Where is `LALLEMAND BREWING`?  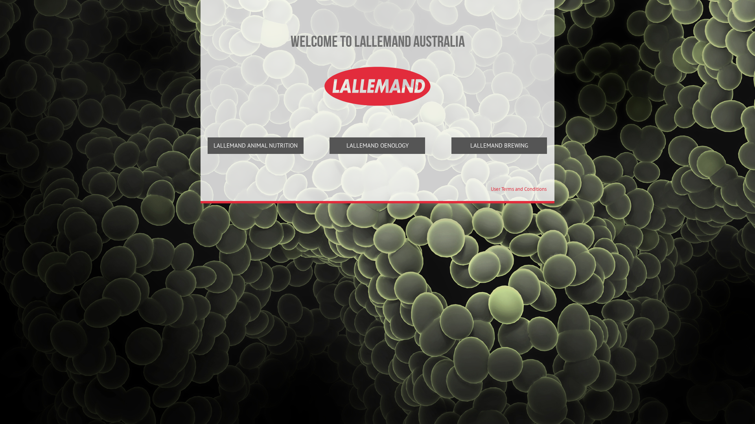 LALLEMAND BREWING is located at coordinates (499, 146).